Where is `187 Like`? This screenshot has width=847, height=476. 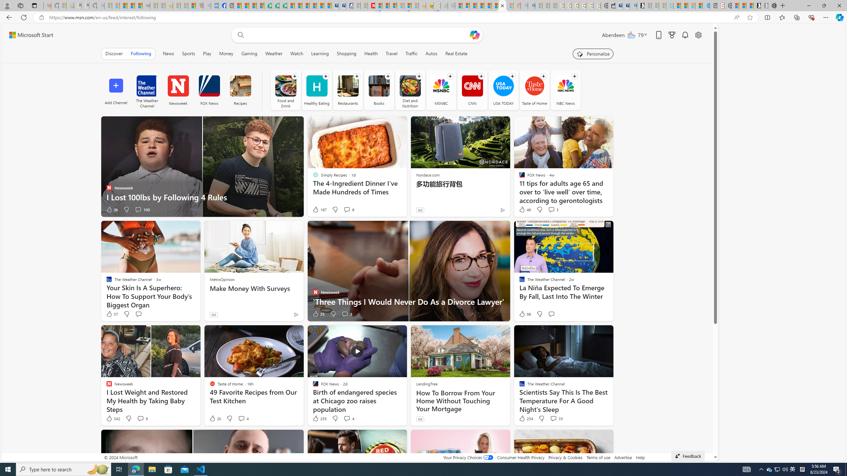
187 Like is located at coordinates (319, 210).